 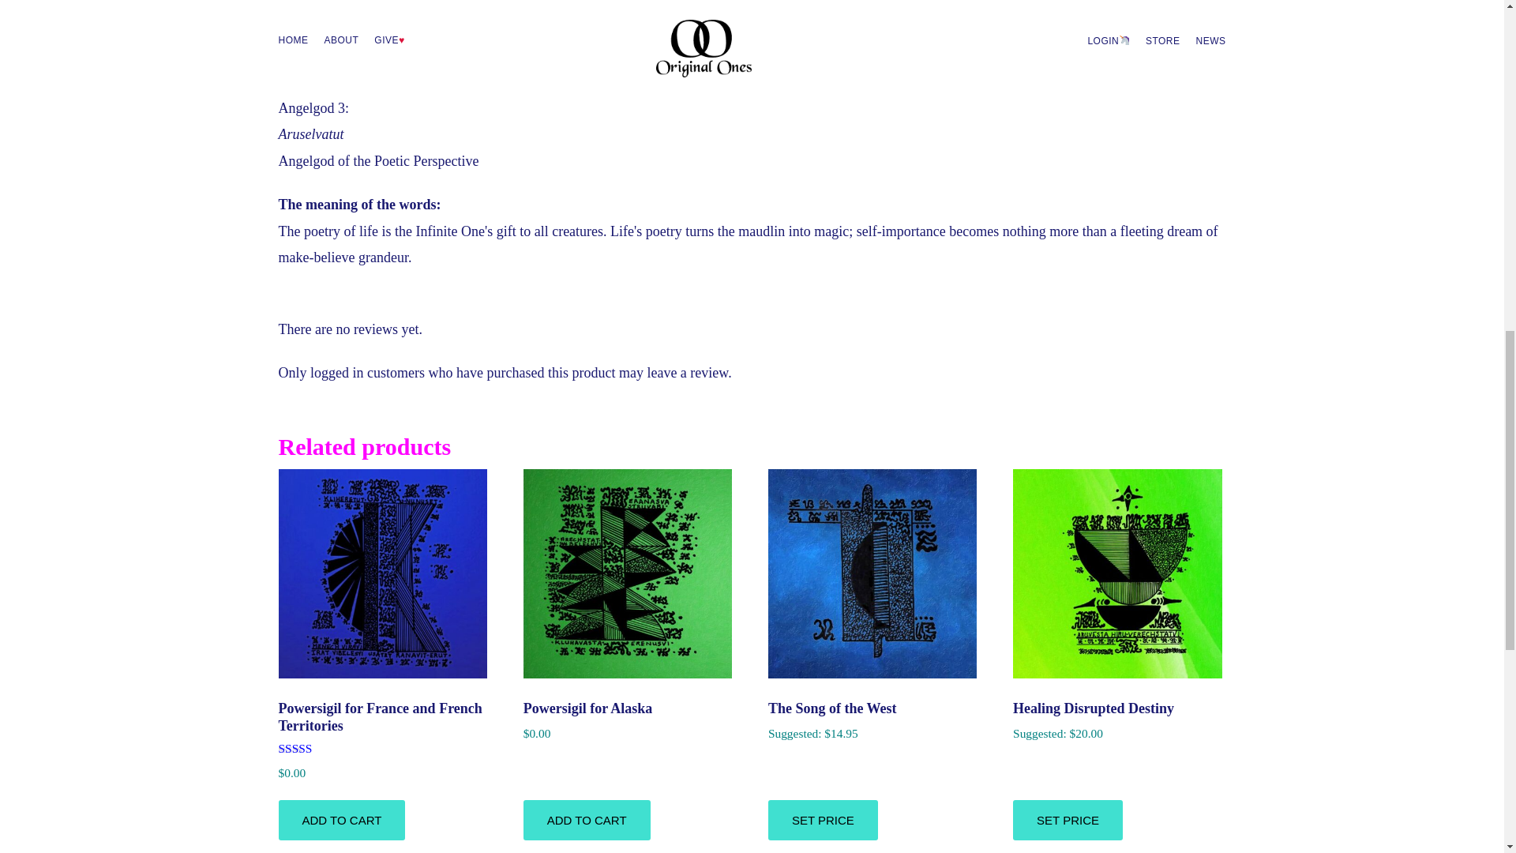 I want to click on ADD TO CART, so click(x=341, y=820).